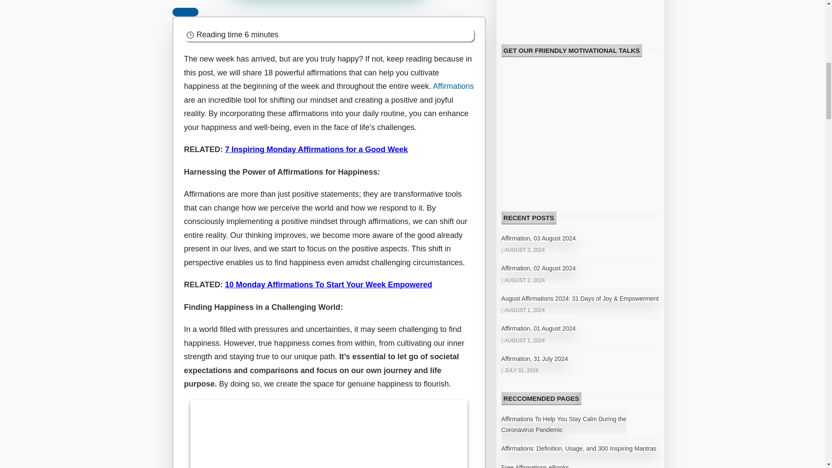 The width and height of the screenshot is (832, 468). I want to click on Affirmations, so click(453, 86).